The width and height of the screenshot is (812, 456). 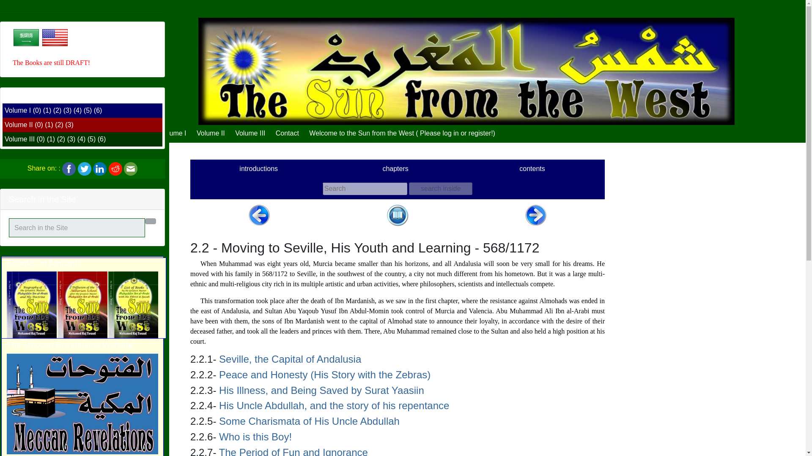 What do you see at coordinates (142, 133) in the screenshot?
I see `Starting Page` at bounding box center [142, 133].